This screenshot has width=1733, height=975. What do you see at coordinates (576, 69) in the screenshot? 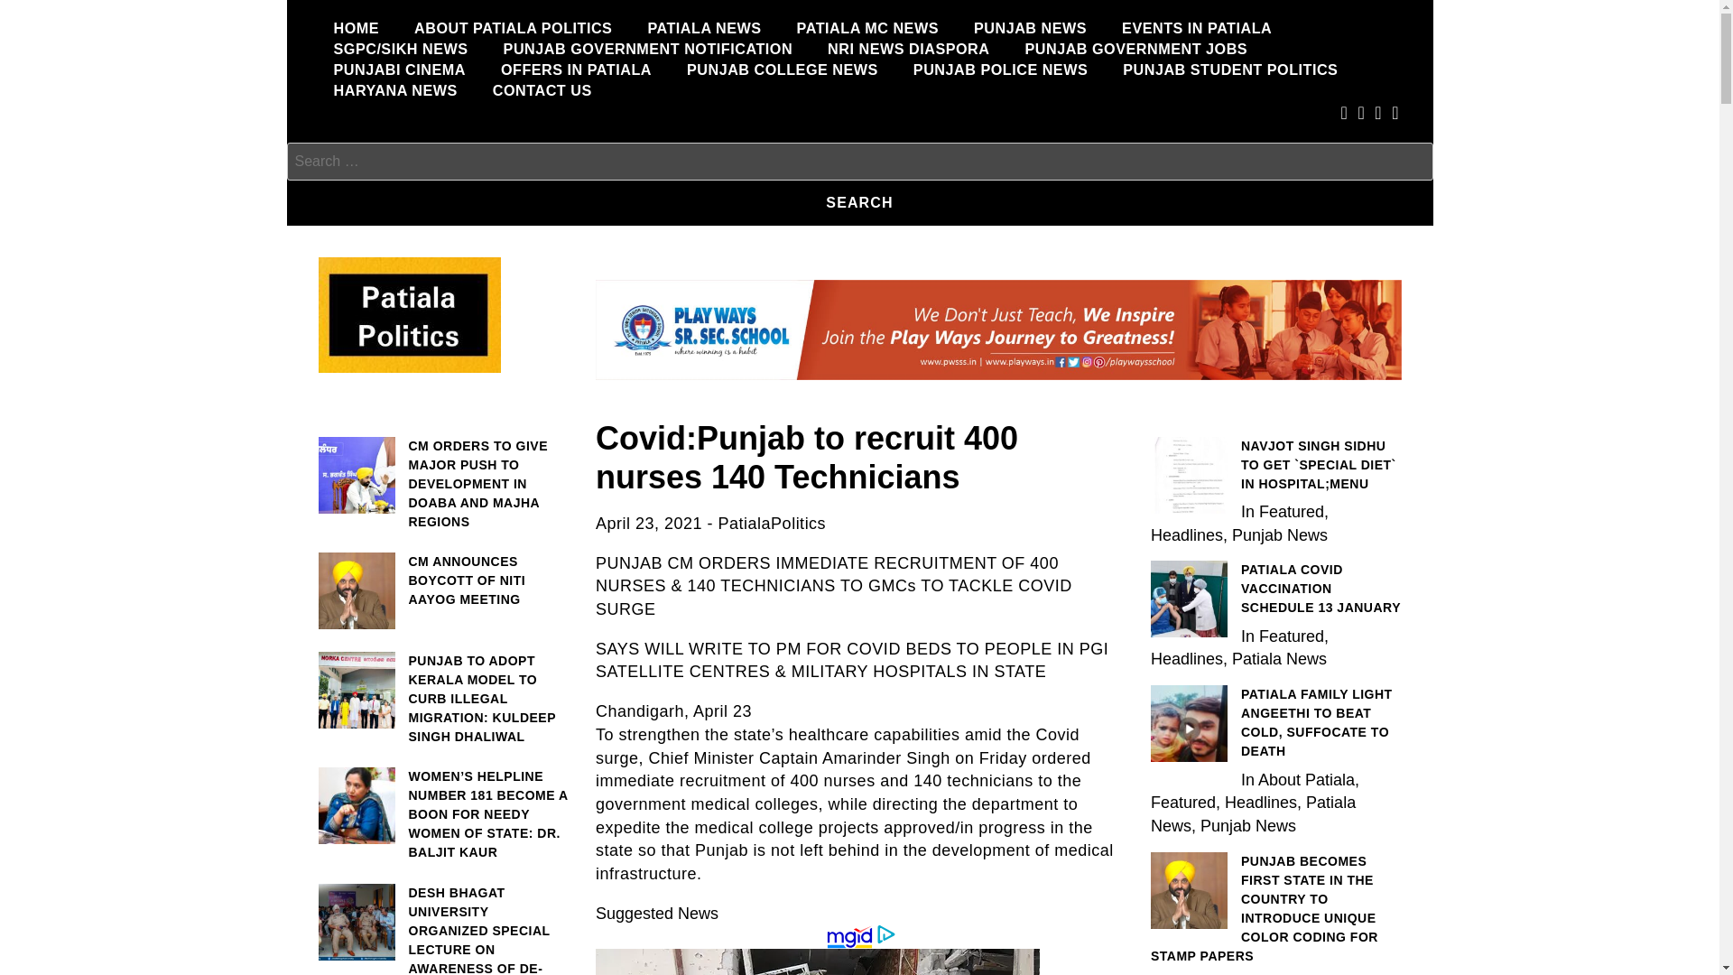
I see `OFFERS IN PATIALA` at bounding box center [576, 69].